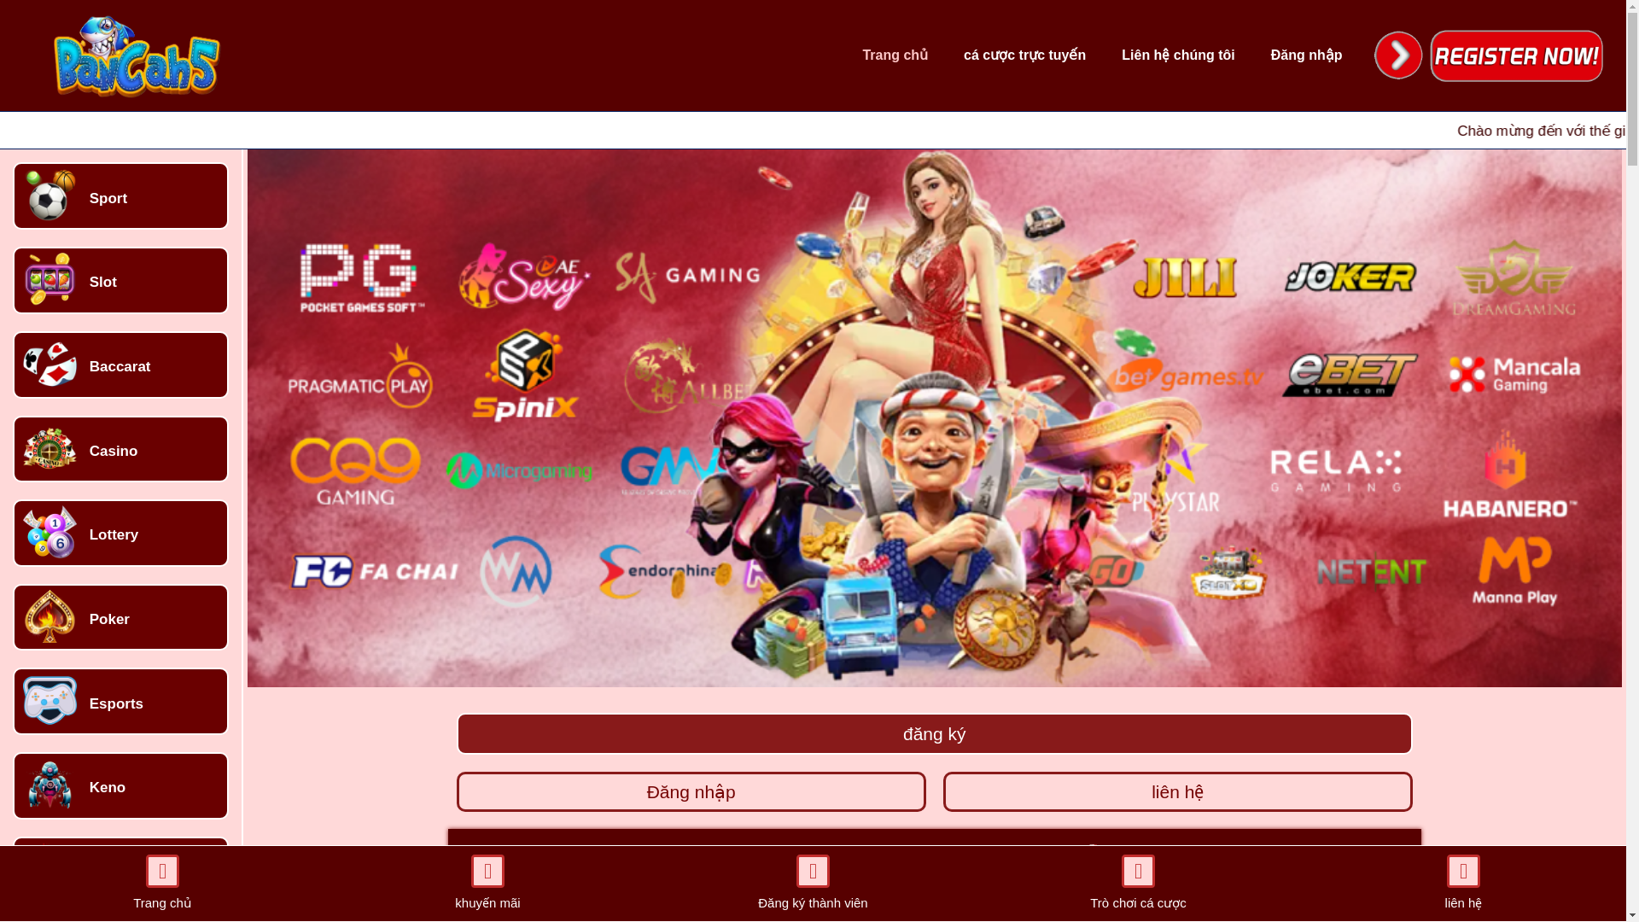 The image size is (1639, 922). I want to click on Poker, so click(109, 620).